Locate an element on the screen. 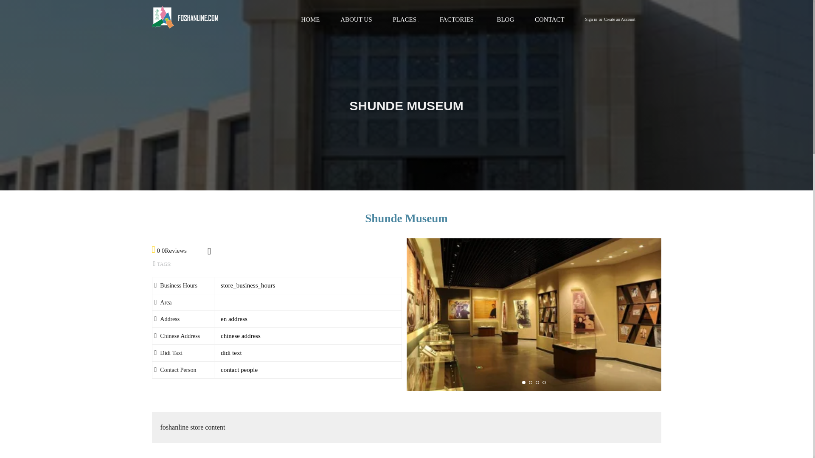 Image resolution: width=815 pixels, height=458 pixels. PLACES is located at coordinates (405, 20).